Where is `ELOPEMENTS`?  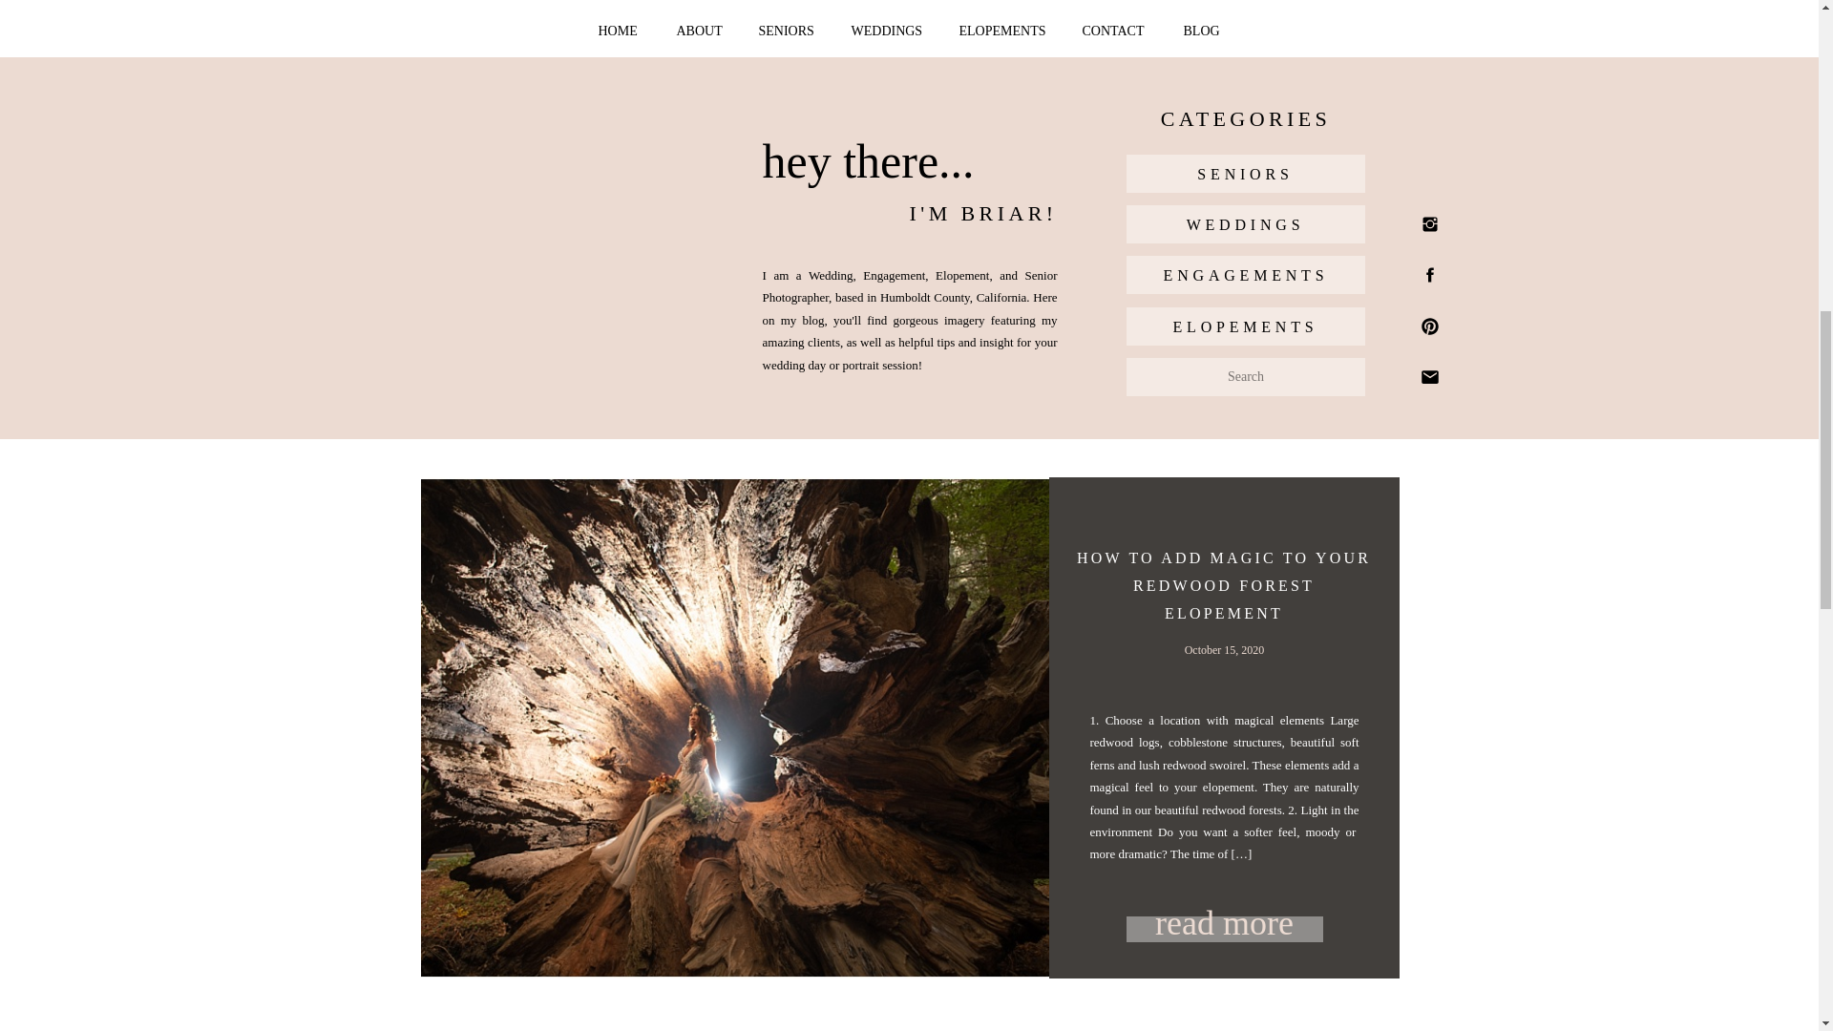
ELOPEMENTS is located at coordinates (1002, 32).